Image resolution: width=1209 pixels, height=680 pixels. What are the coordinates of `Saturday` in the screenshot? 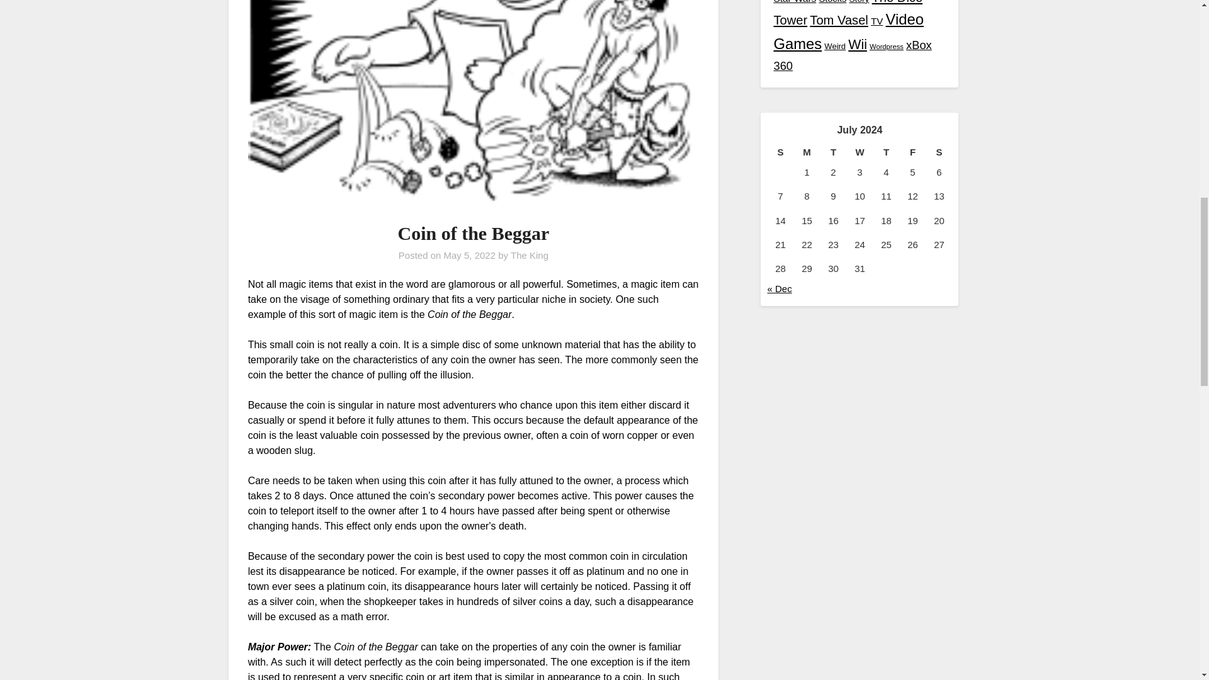 It's located at (939, 152).